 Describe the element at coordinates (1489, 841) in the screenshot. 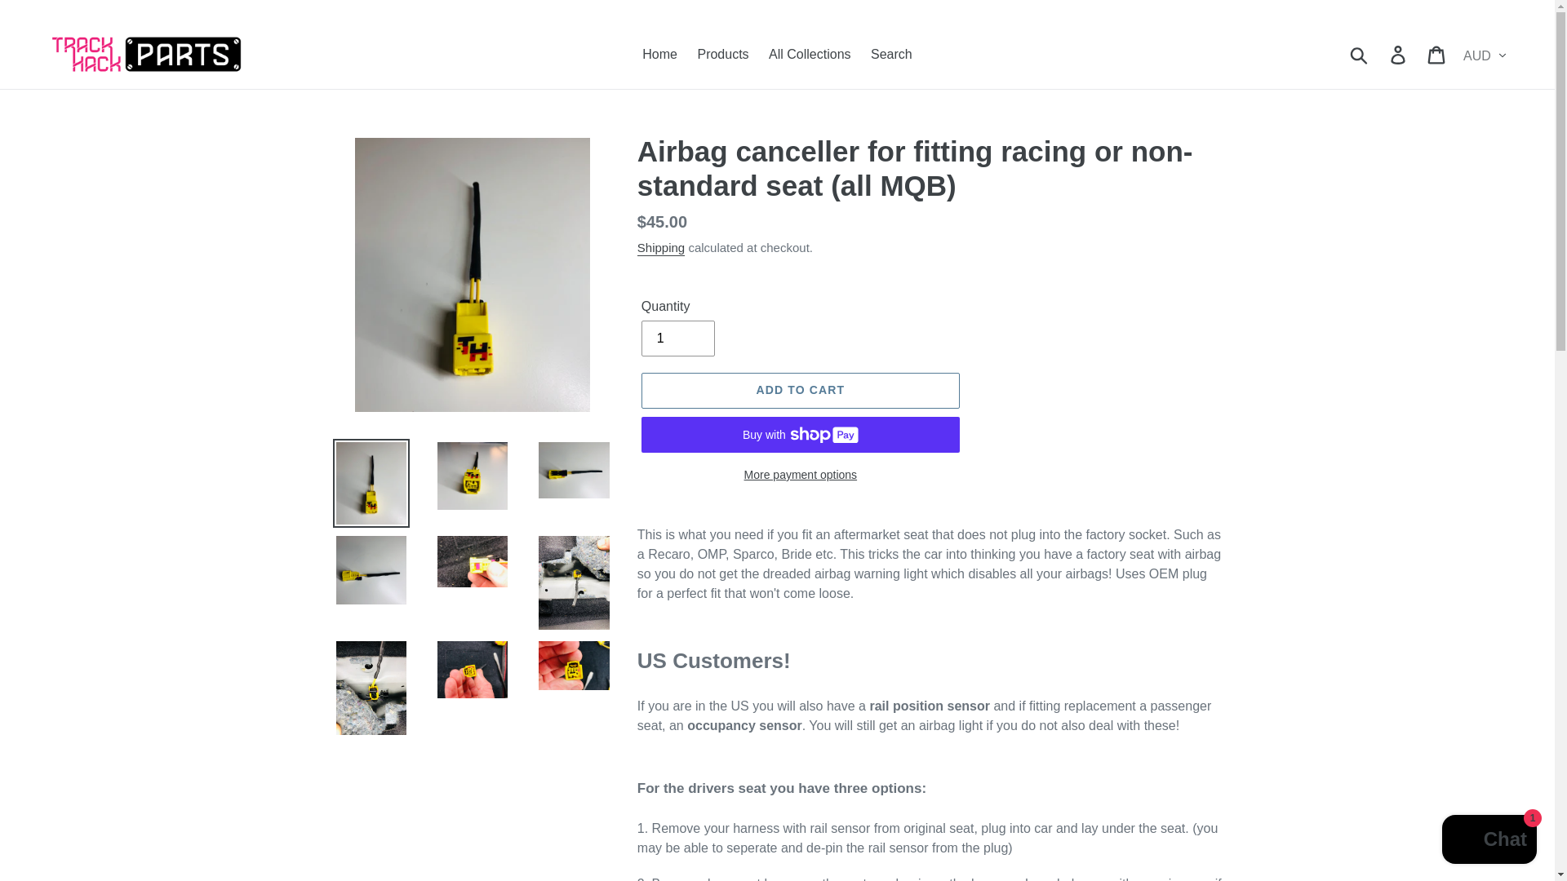

I see `Shopify online store chat` at that location.